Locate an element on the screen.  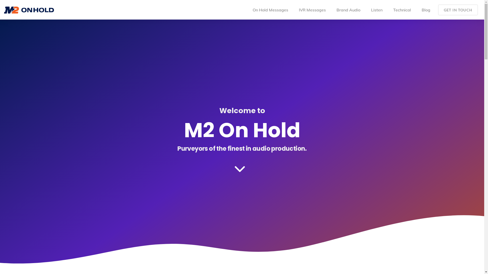
Terms & Conditions is located at coordinates (170, 263).